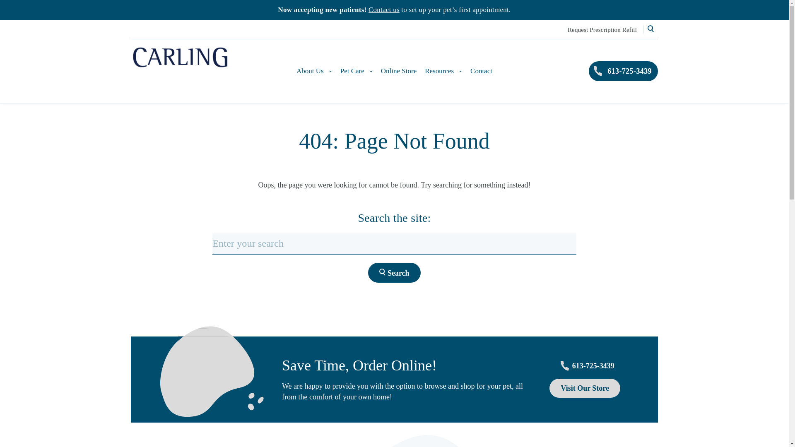 This screenshot has height=447, width=795. Describe the element at coordinates (398, 71) in the screenshot. I see `Online Store` at that location.